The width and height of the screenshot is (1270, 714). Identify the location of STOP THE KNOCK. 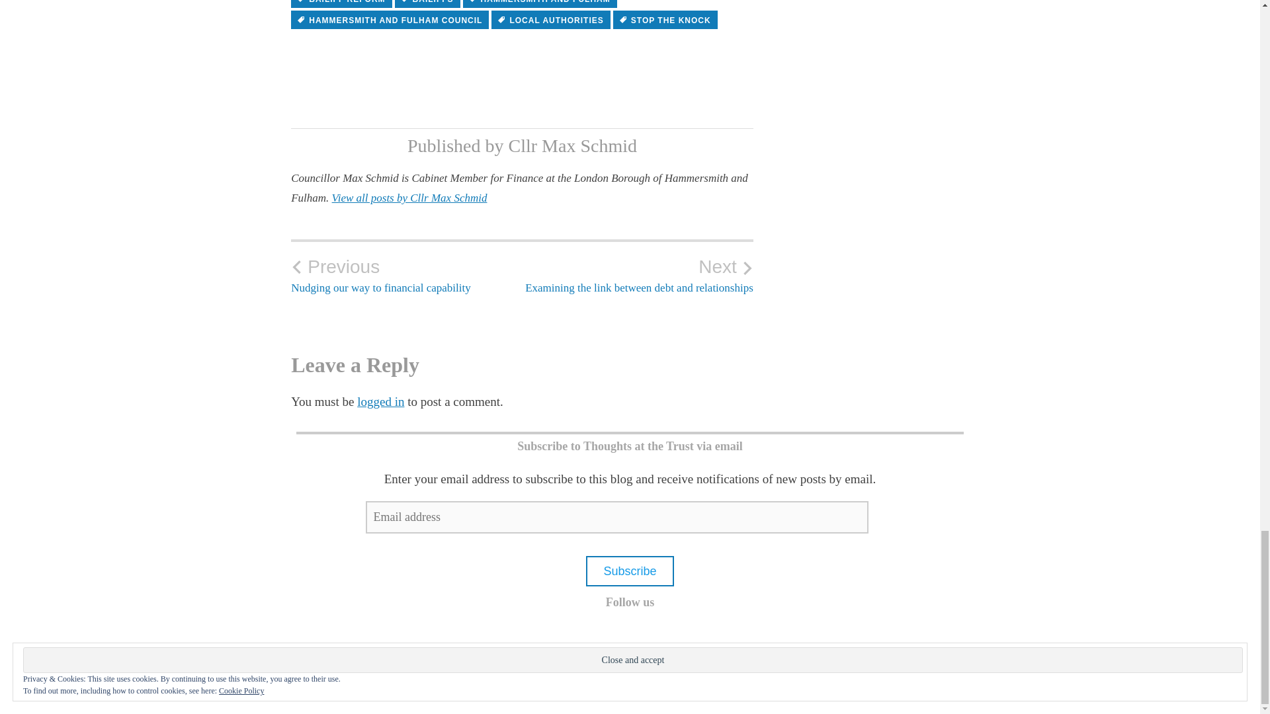
(341, 4).